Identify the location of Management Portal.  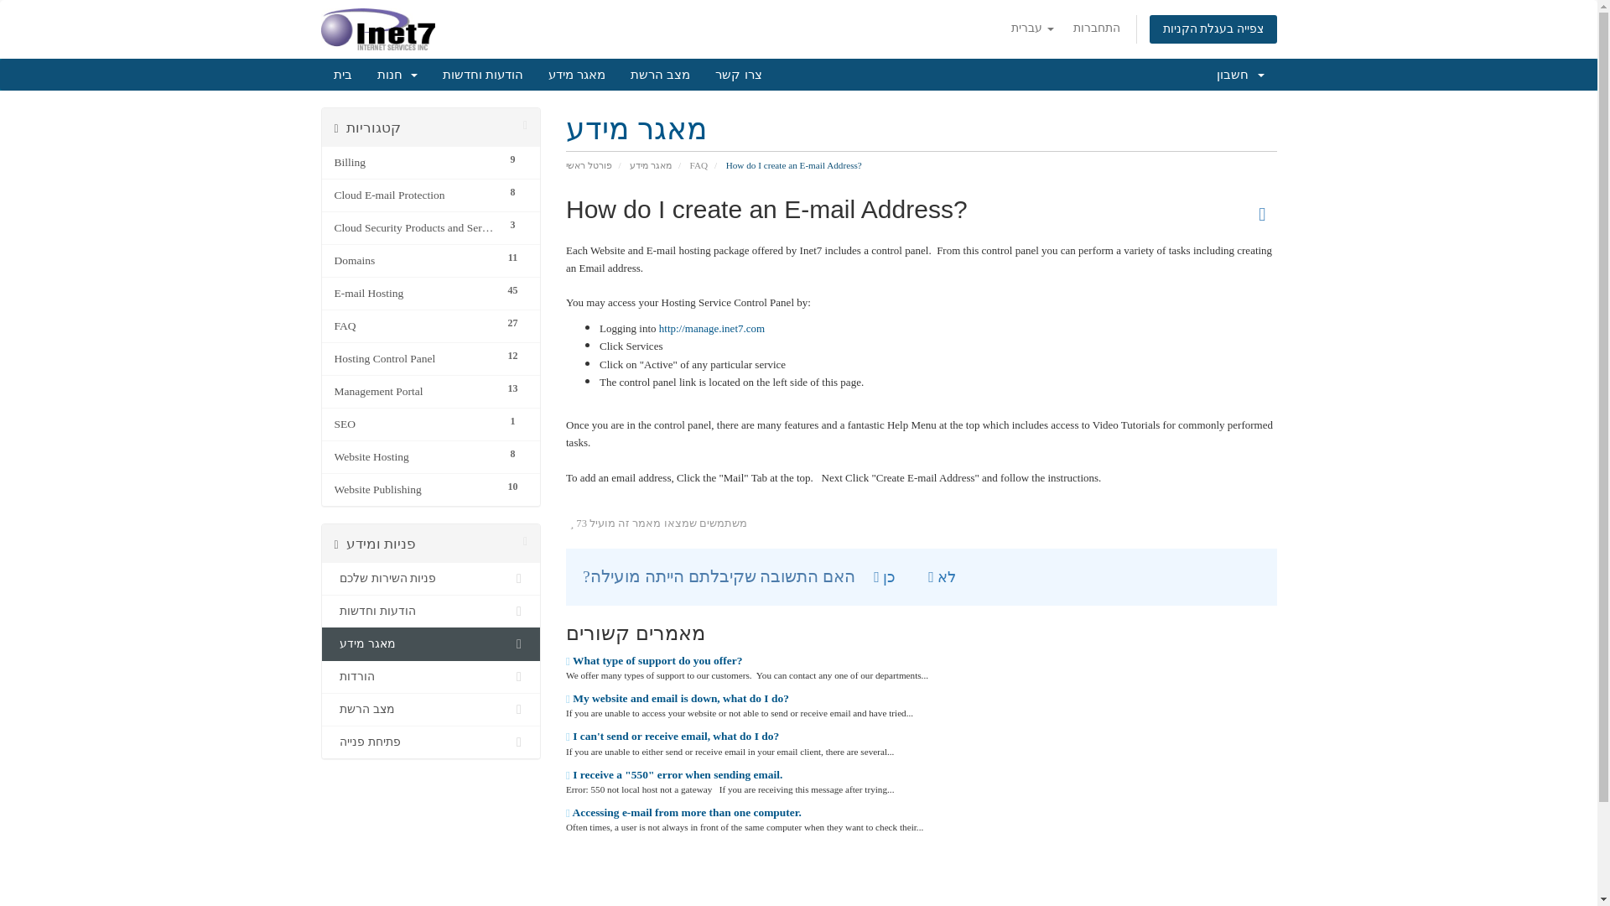
(415, 391).